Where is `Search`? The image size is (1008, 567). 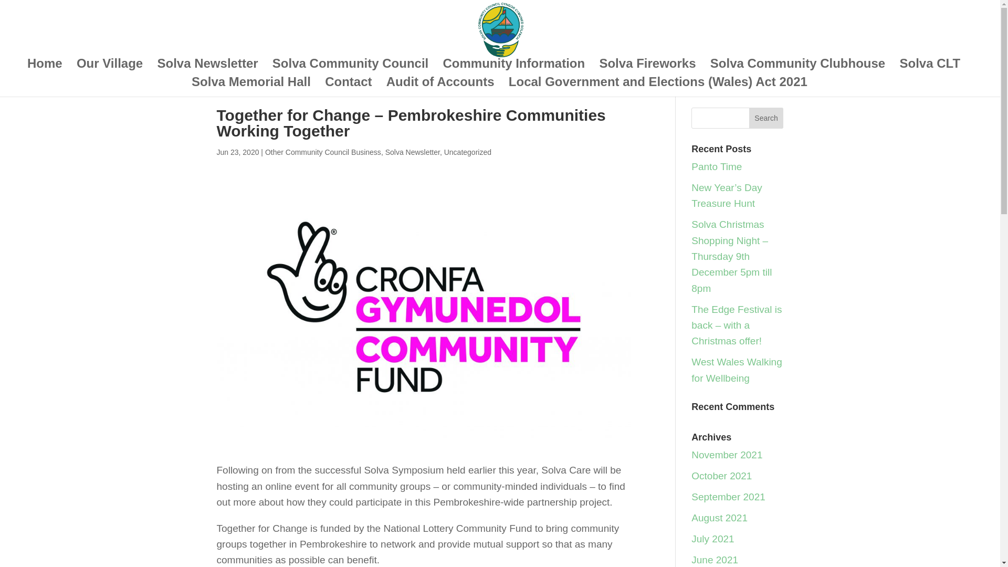
Search is located at coordinates (766, 118).